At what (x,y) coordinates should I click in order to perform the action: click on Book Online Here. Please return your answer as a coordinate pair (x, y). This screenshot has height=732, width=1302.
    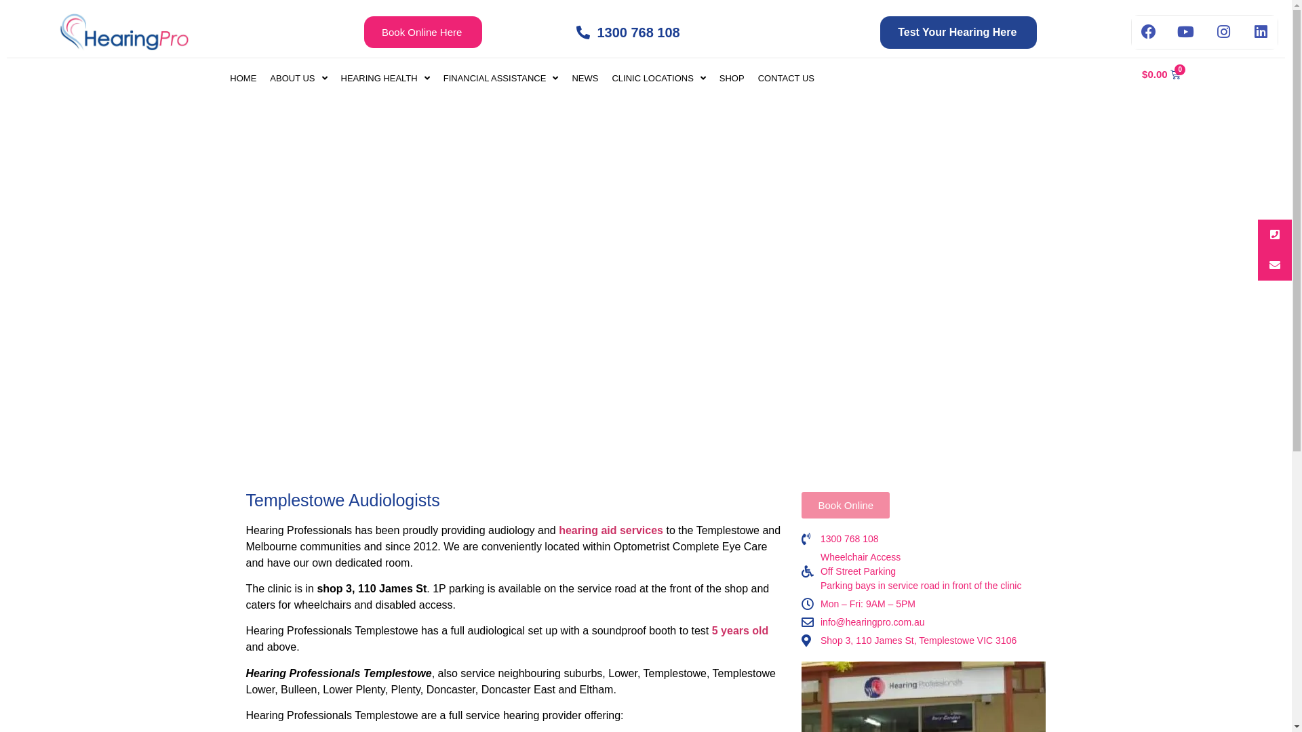
    Looking at the image, I should click on (423, 33).